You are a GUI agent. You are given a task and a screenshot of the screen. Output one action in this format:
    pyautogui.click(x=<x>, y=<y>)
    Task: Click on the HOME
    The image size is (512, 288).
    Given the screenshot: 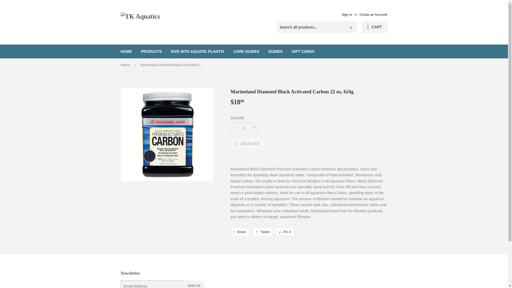 What is the action you would take?
    pyautogui.click(x=126, y=51)
    